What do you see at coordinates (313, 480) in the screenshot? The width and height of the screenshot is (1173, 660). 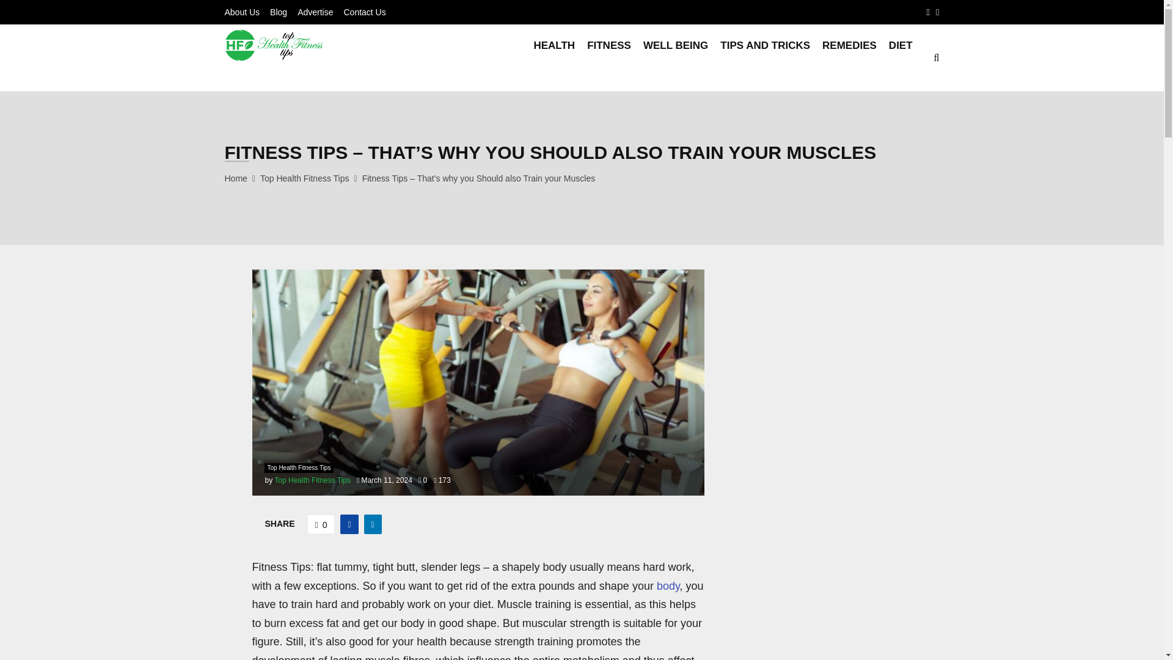 I see `Top Health Fitness Tips` at bounding box center [313, 480].